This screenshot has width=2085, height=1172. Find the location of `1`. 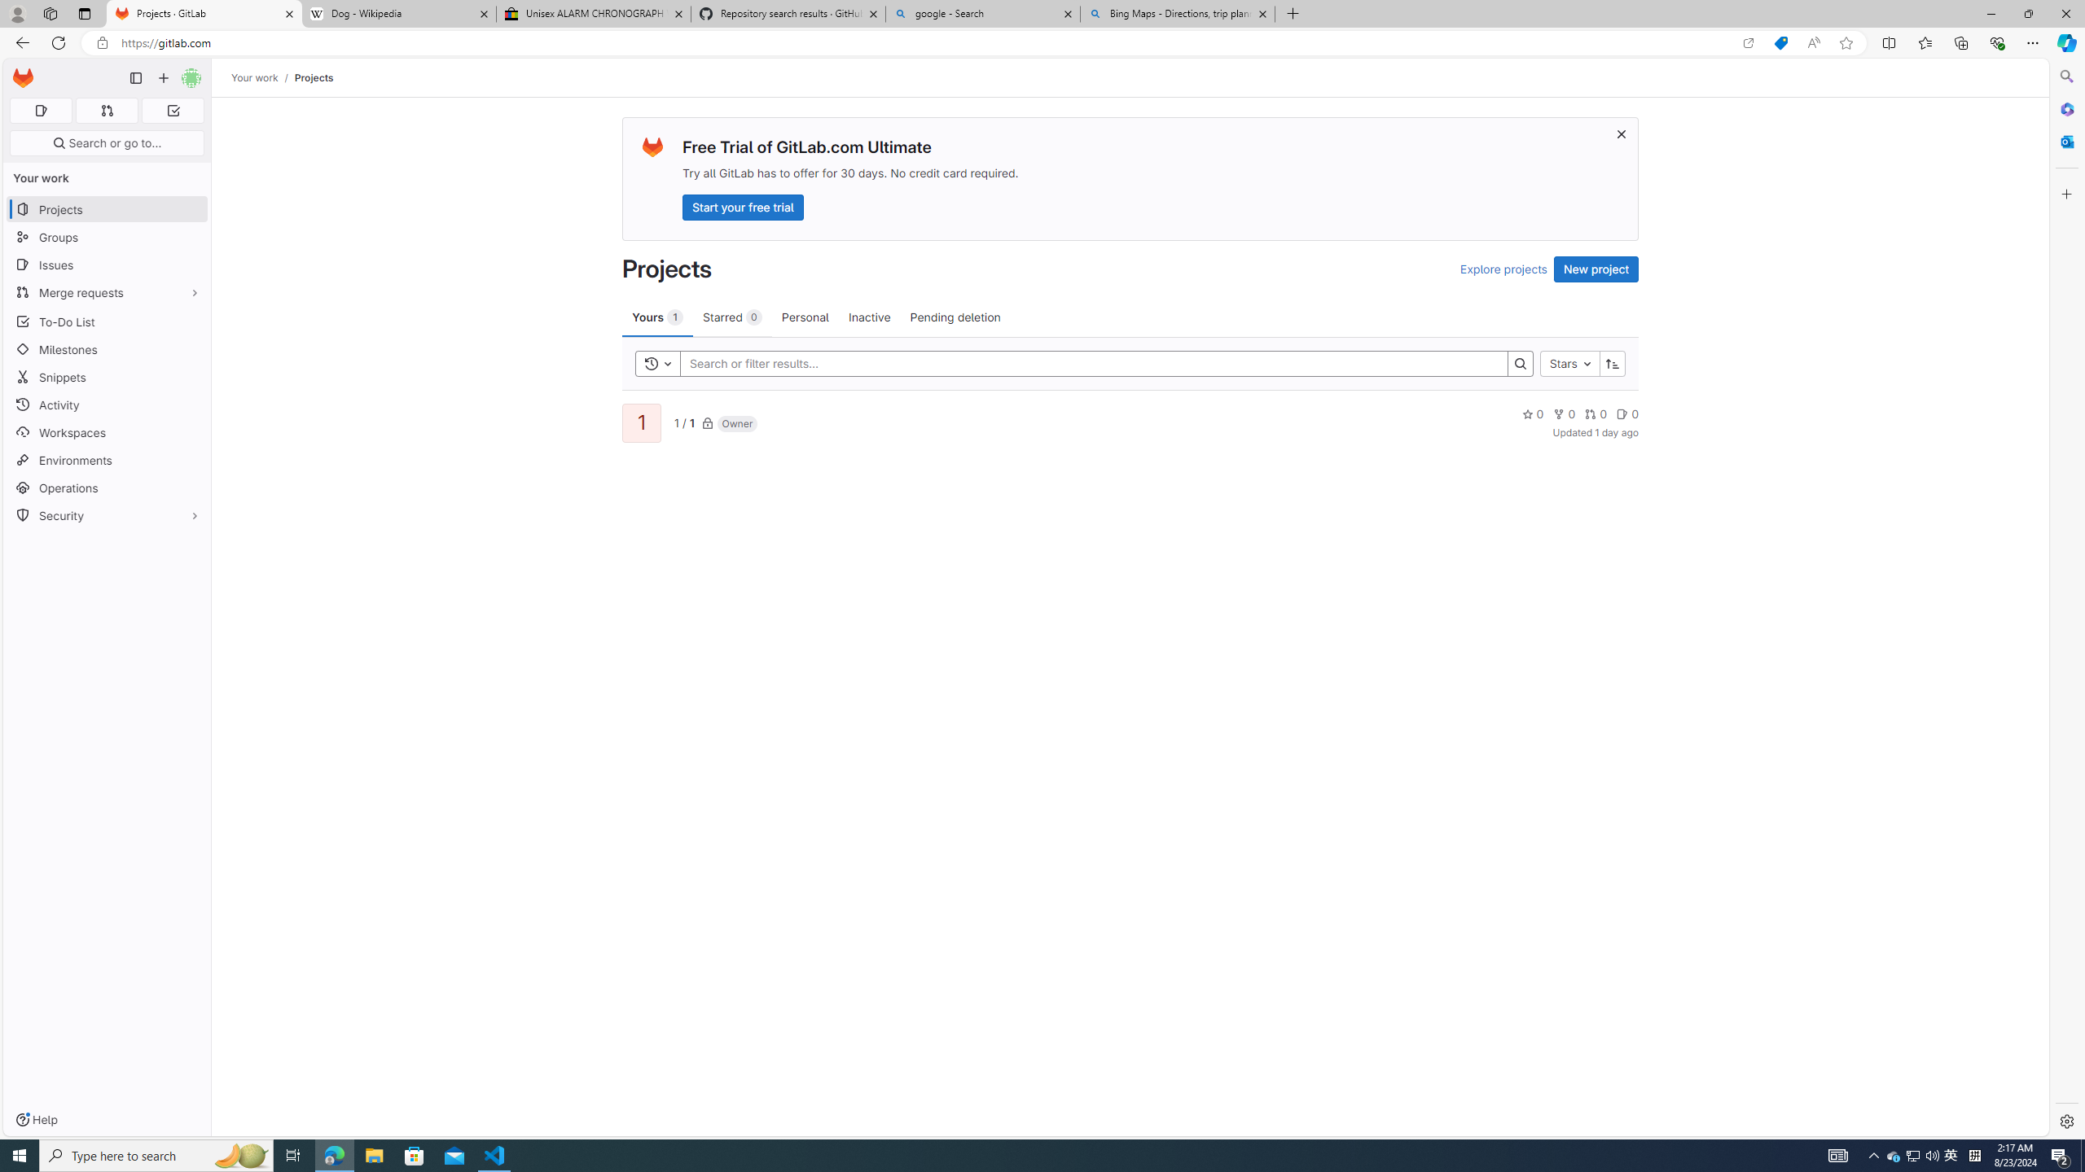

1 is located at coordinates (640, 423).